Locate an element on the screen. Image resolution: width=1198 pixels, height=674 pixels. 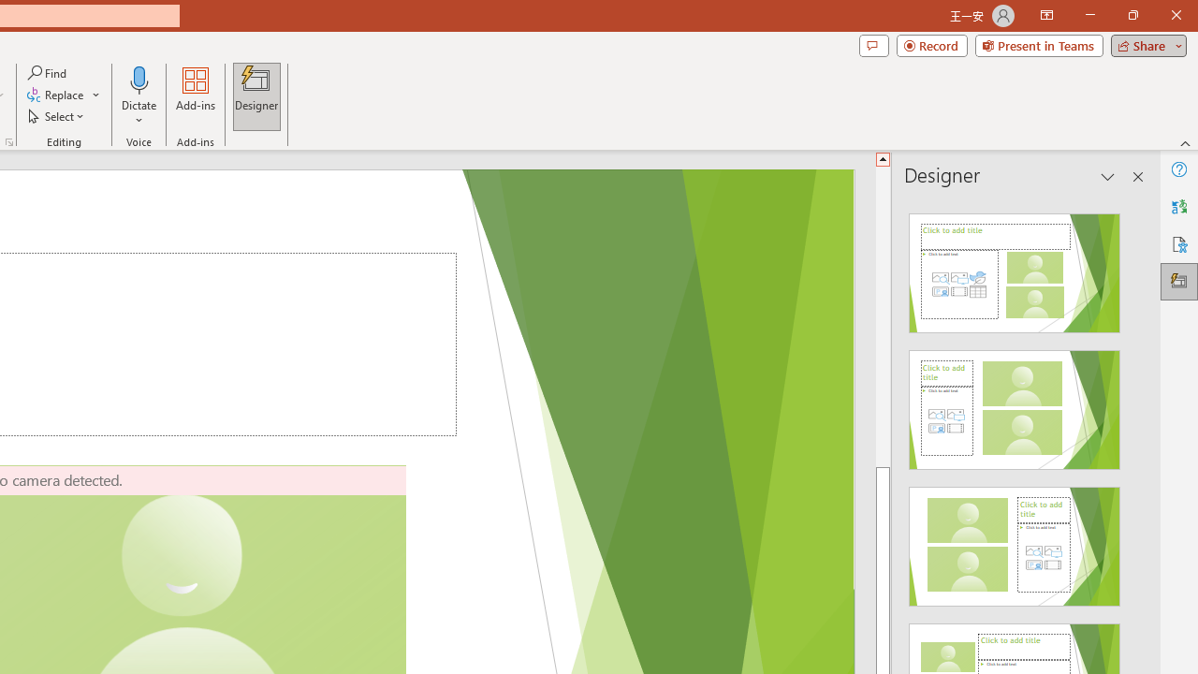
Page up is located at coordinates (883, 316).